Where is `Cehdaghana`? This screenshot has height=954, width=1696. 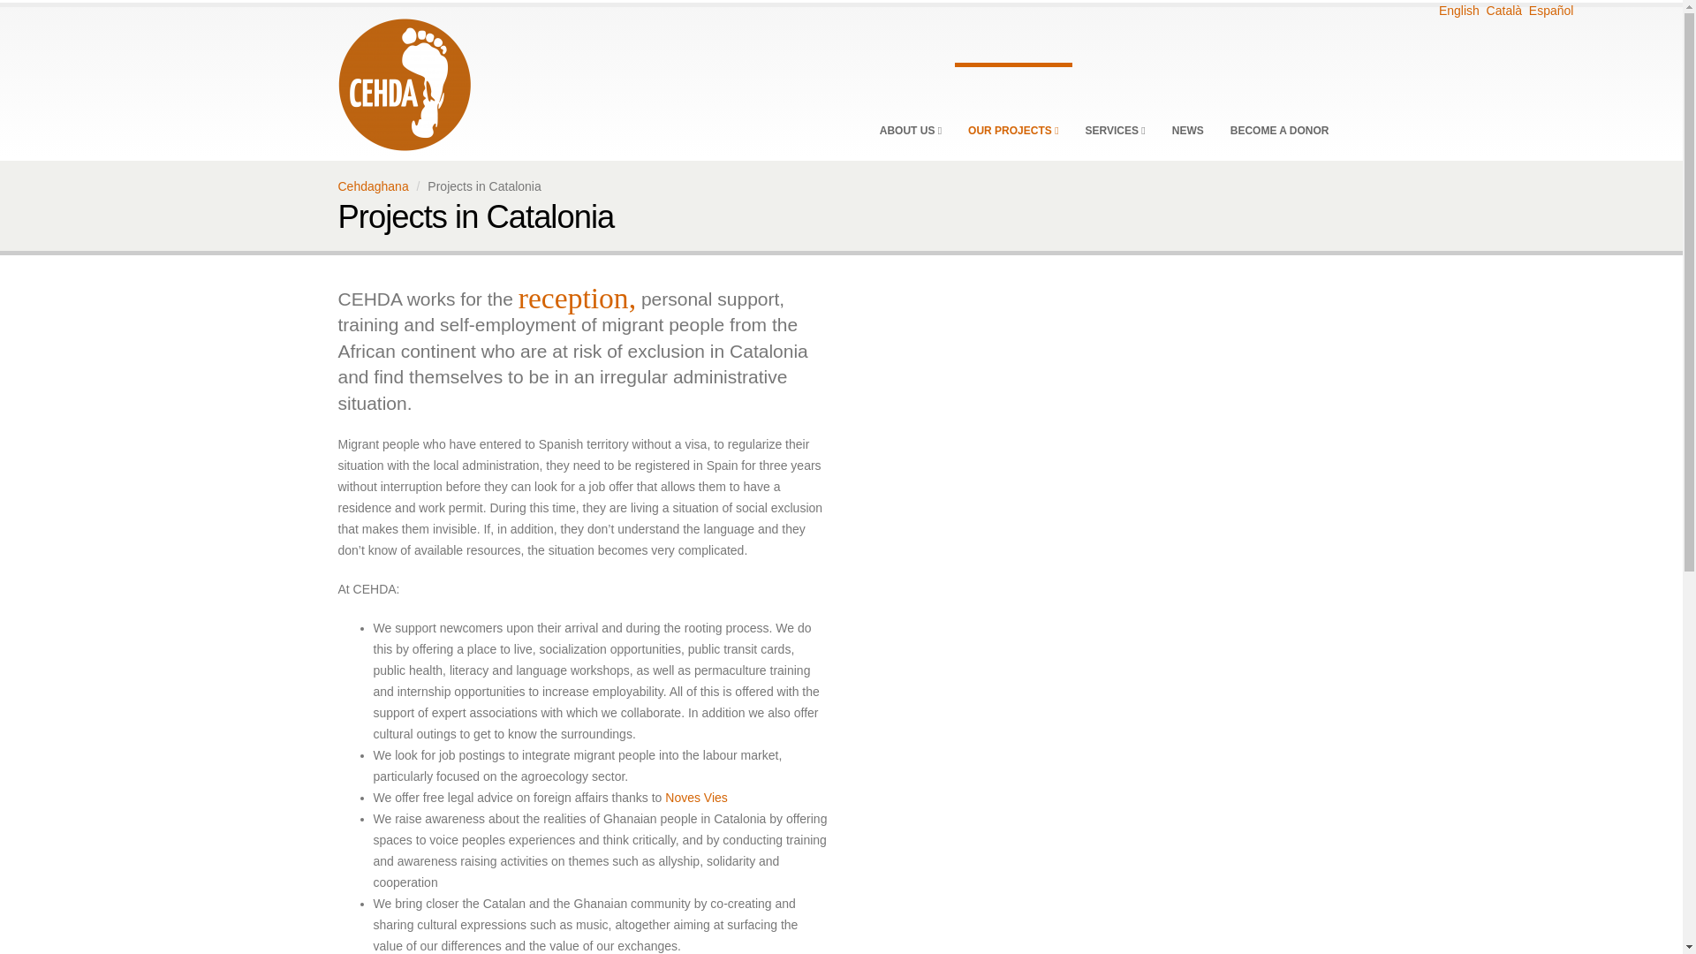 Cehdaghana is located at coordinates (373, 186).